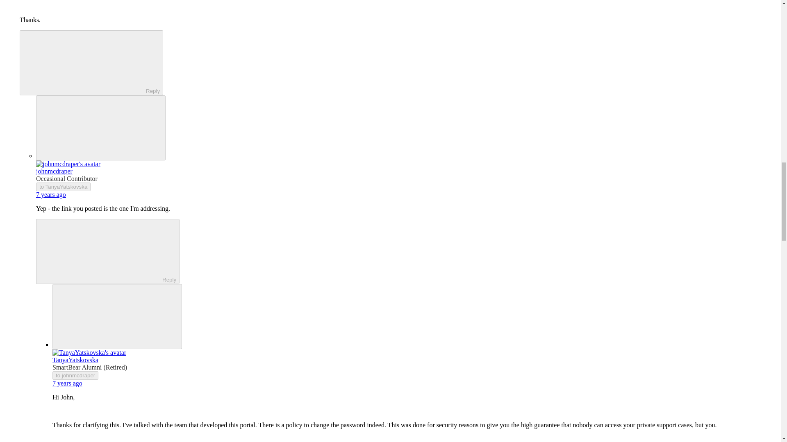 Image resolution: width=787 pixels, height=442 pixels. I want to click on Reply, so click(84, 62).